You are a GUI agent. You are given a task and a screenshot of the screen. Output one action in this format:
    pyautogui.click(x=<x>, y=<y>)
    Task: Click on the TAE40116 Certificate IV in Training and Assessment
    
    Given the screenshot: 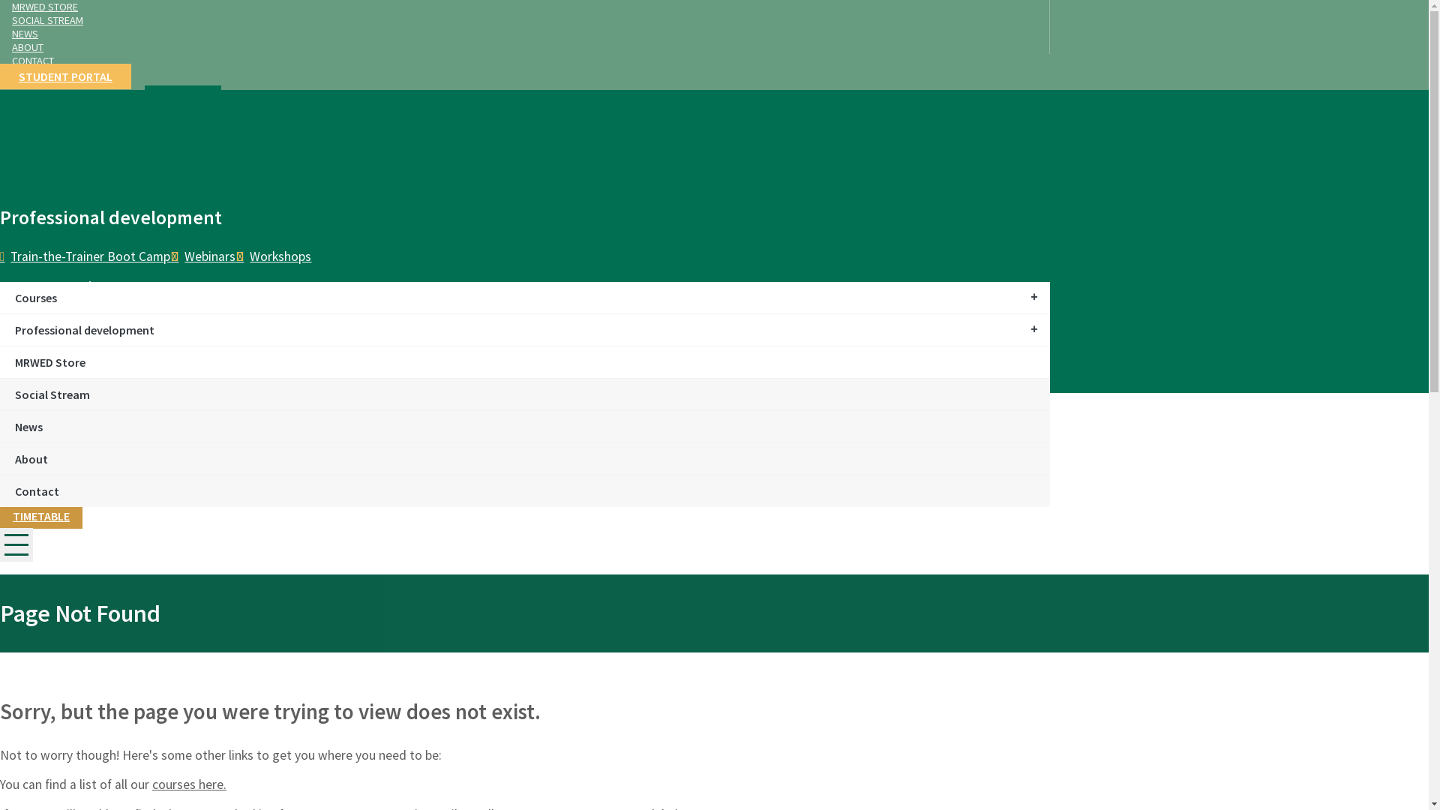 What is the action you would take?
    pyautogui.click(x=447, y=256)
    